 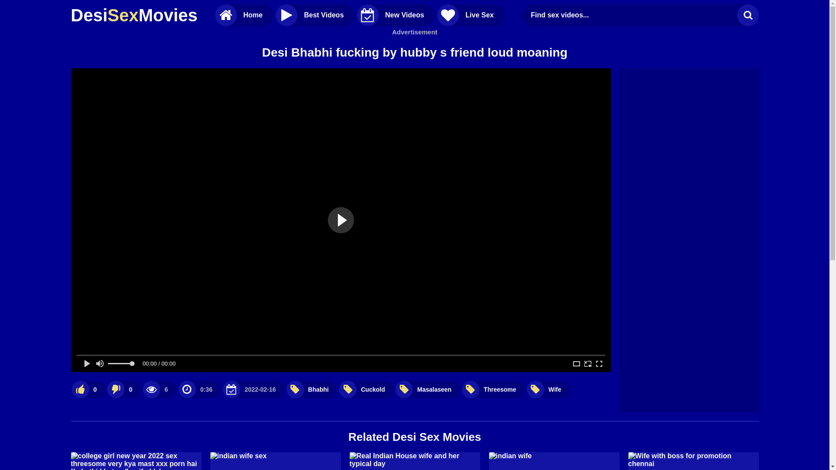 What do you see at coordinates (134, 15) in the screenshot?
I see `DesiSexMovies` at bounding box center [134, 15].